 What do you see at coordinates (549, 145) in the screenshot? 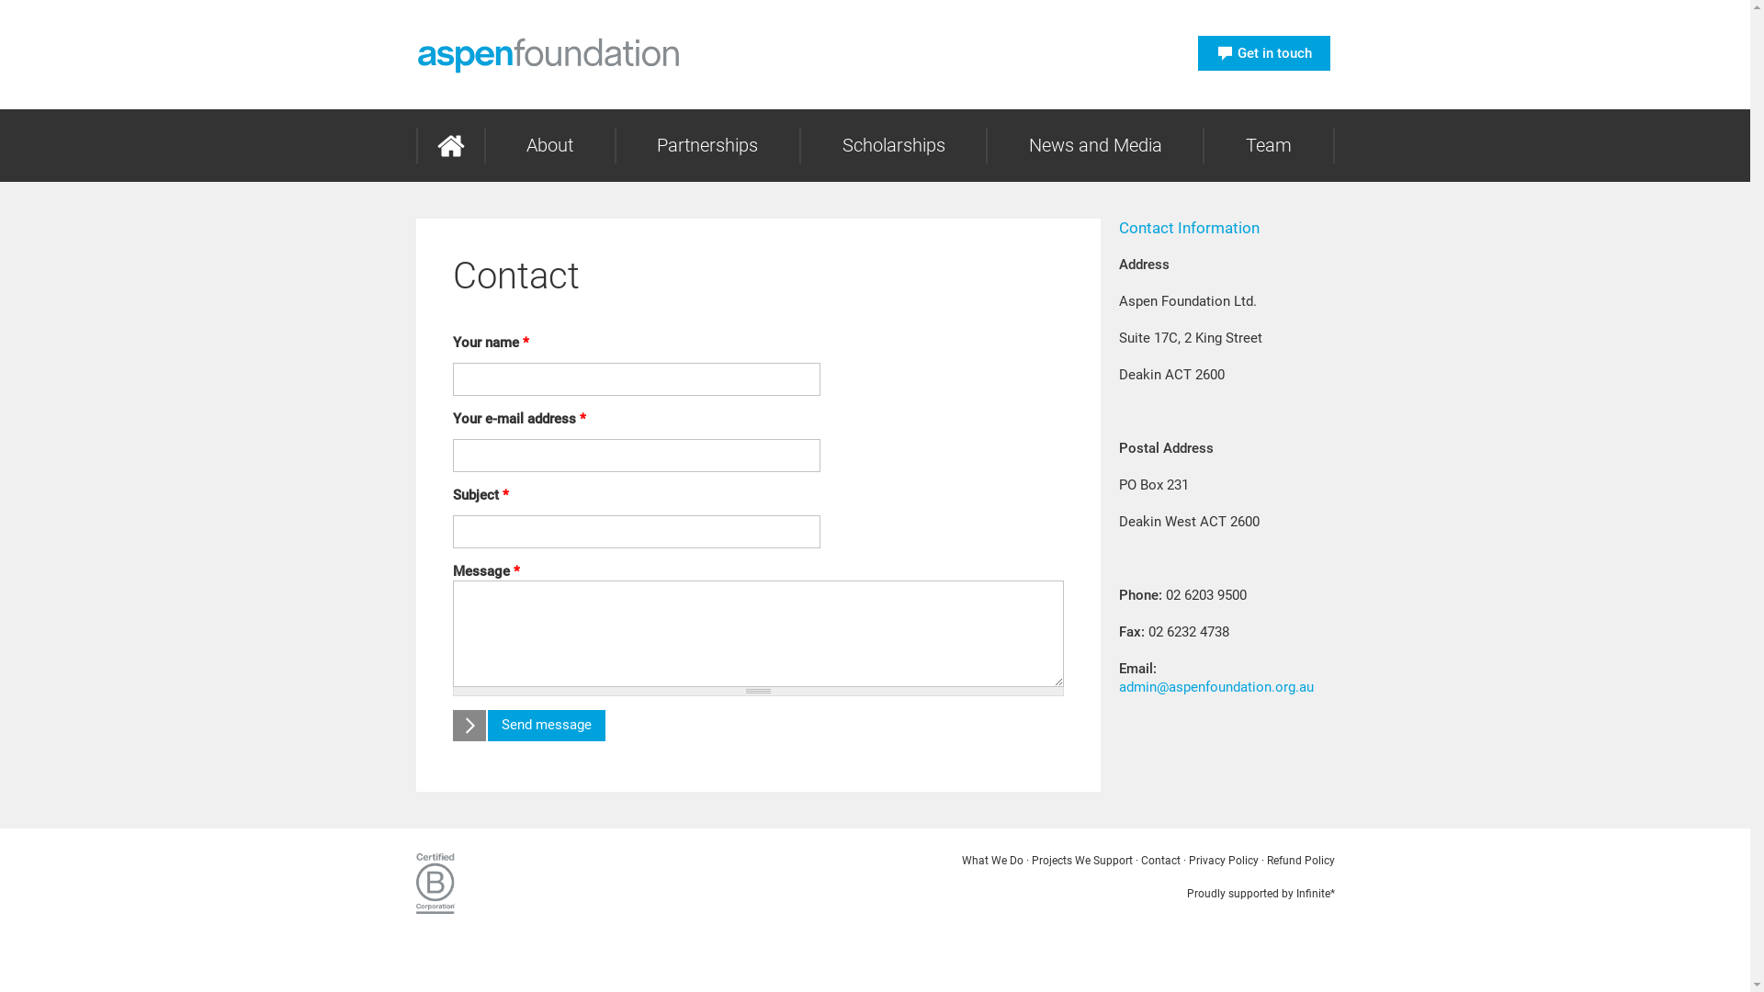
I see `About` at bounding box center [549, 145].